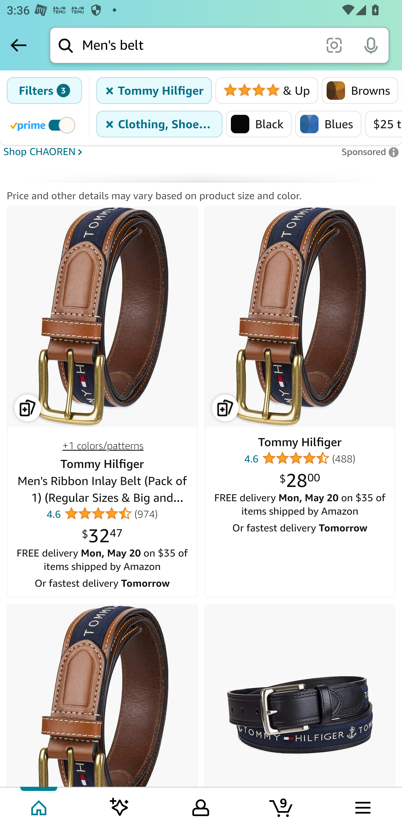  What do you see at coordinates (362, 807) in the screenshot?
I see `Browse menu Tab 5 of 5` at bounding box center [362, 807].